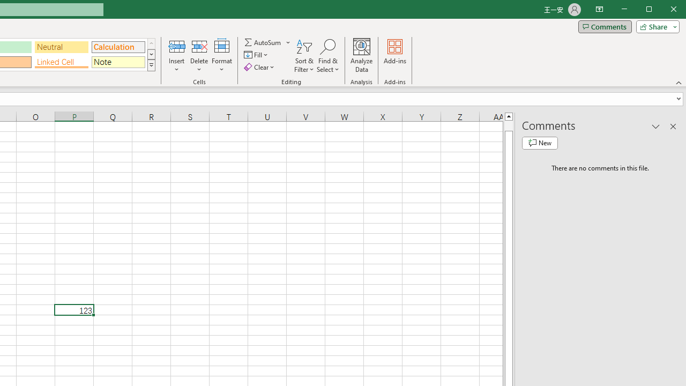  What do you see at coordinates (199, 46) in the screenshot?
I see `Delete Cells...` at bounding box center [199, 46].